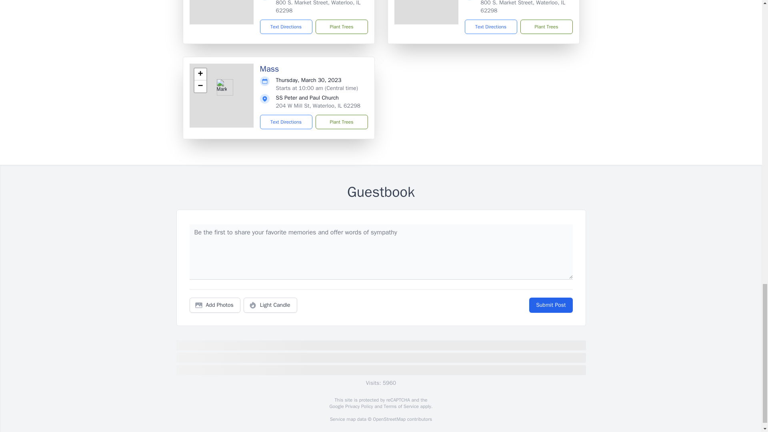 The image size is (768, 432). Describe the element at coordinates (200, 86) in the screenshot. I see `Zoom out` at that location.